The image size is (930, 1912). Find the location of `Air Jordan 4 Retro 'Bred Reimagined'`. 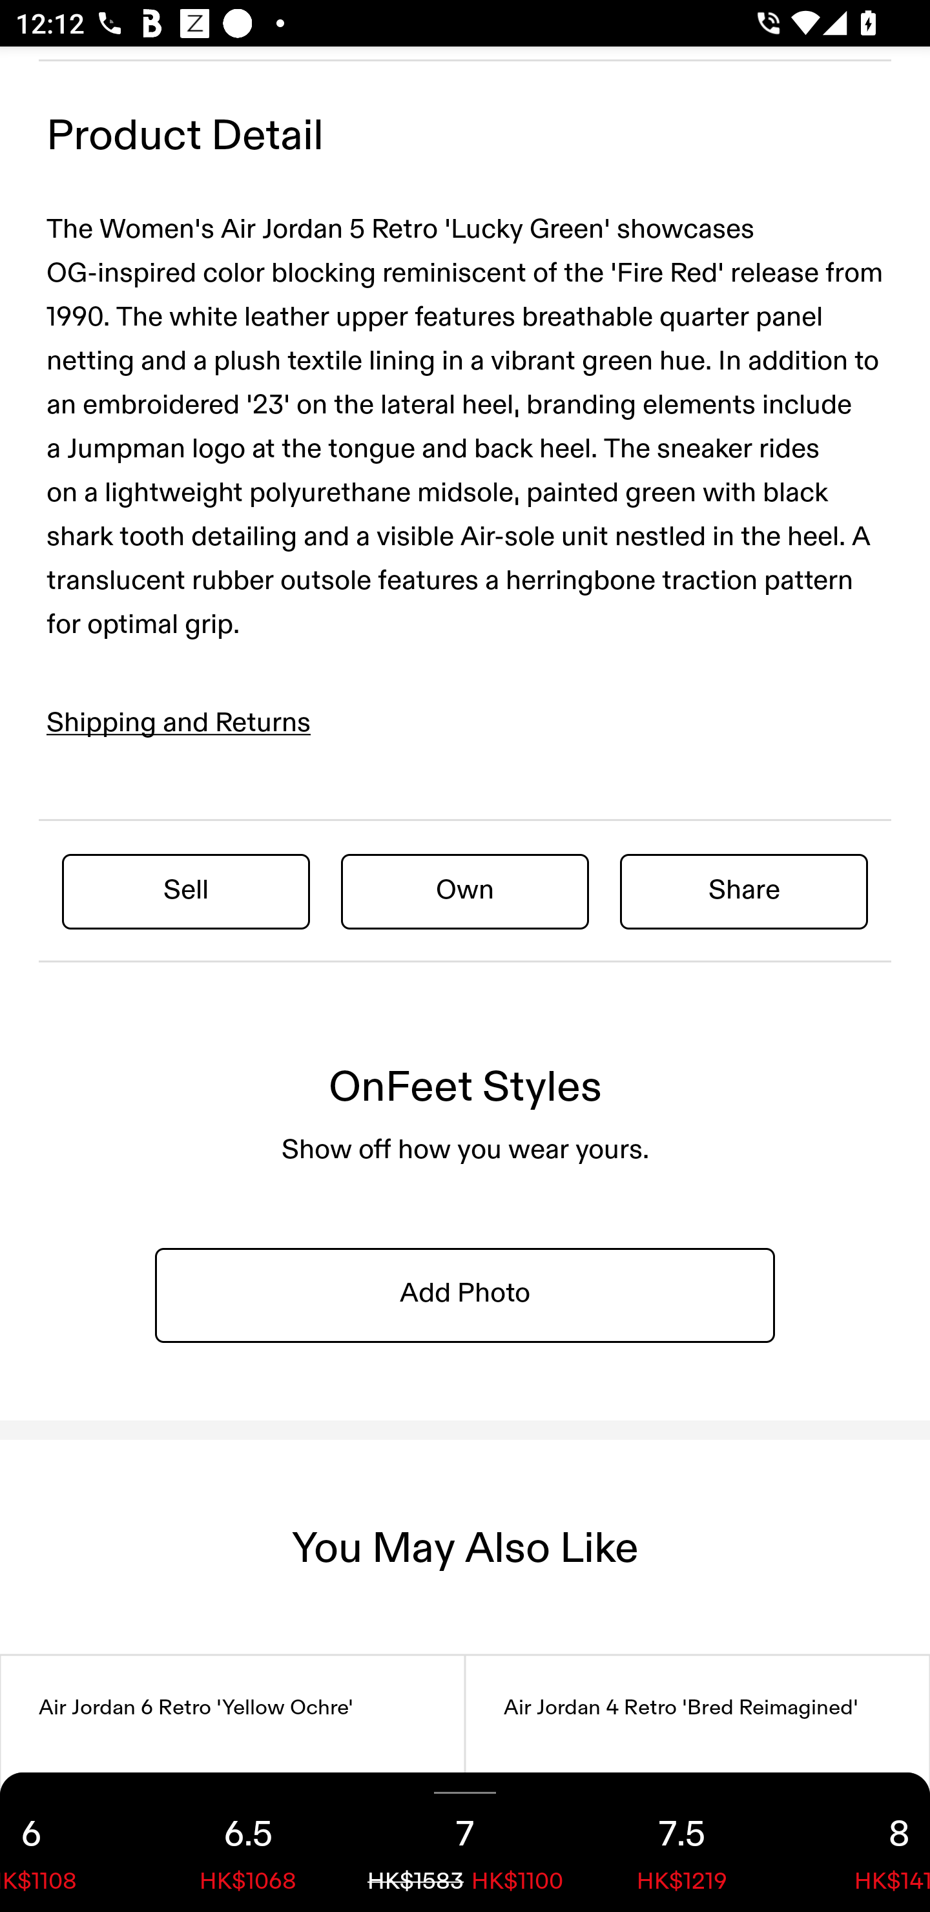

Air Jordan 4 Retro 'Bred Reimagined' is located at coordinates (697, 1784).